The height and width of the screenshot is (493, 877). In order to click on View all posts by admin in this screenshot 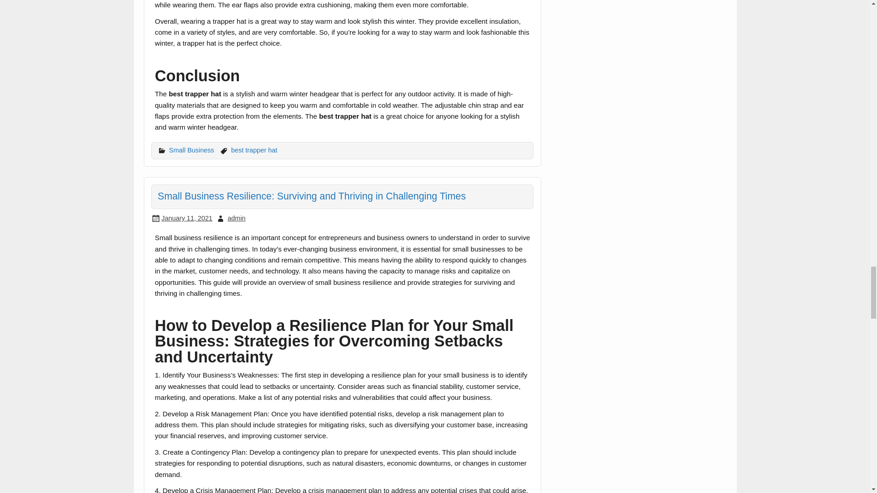, I will do `click(236, 218)`.